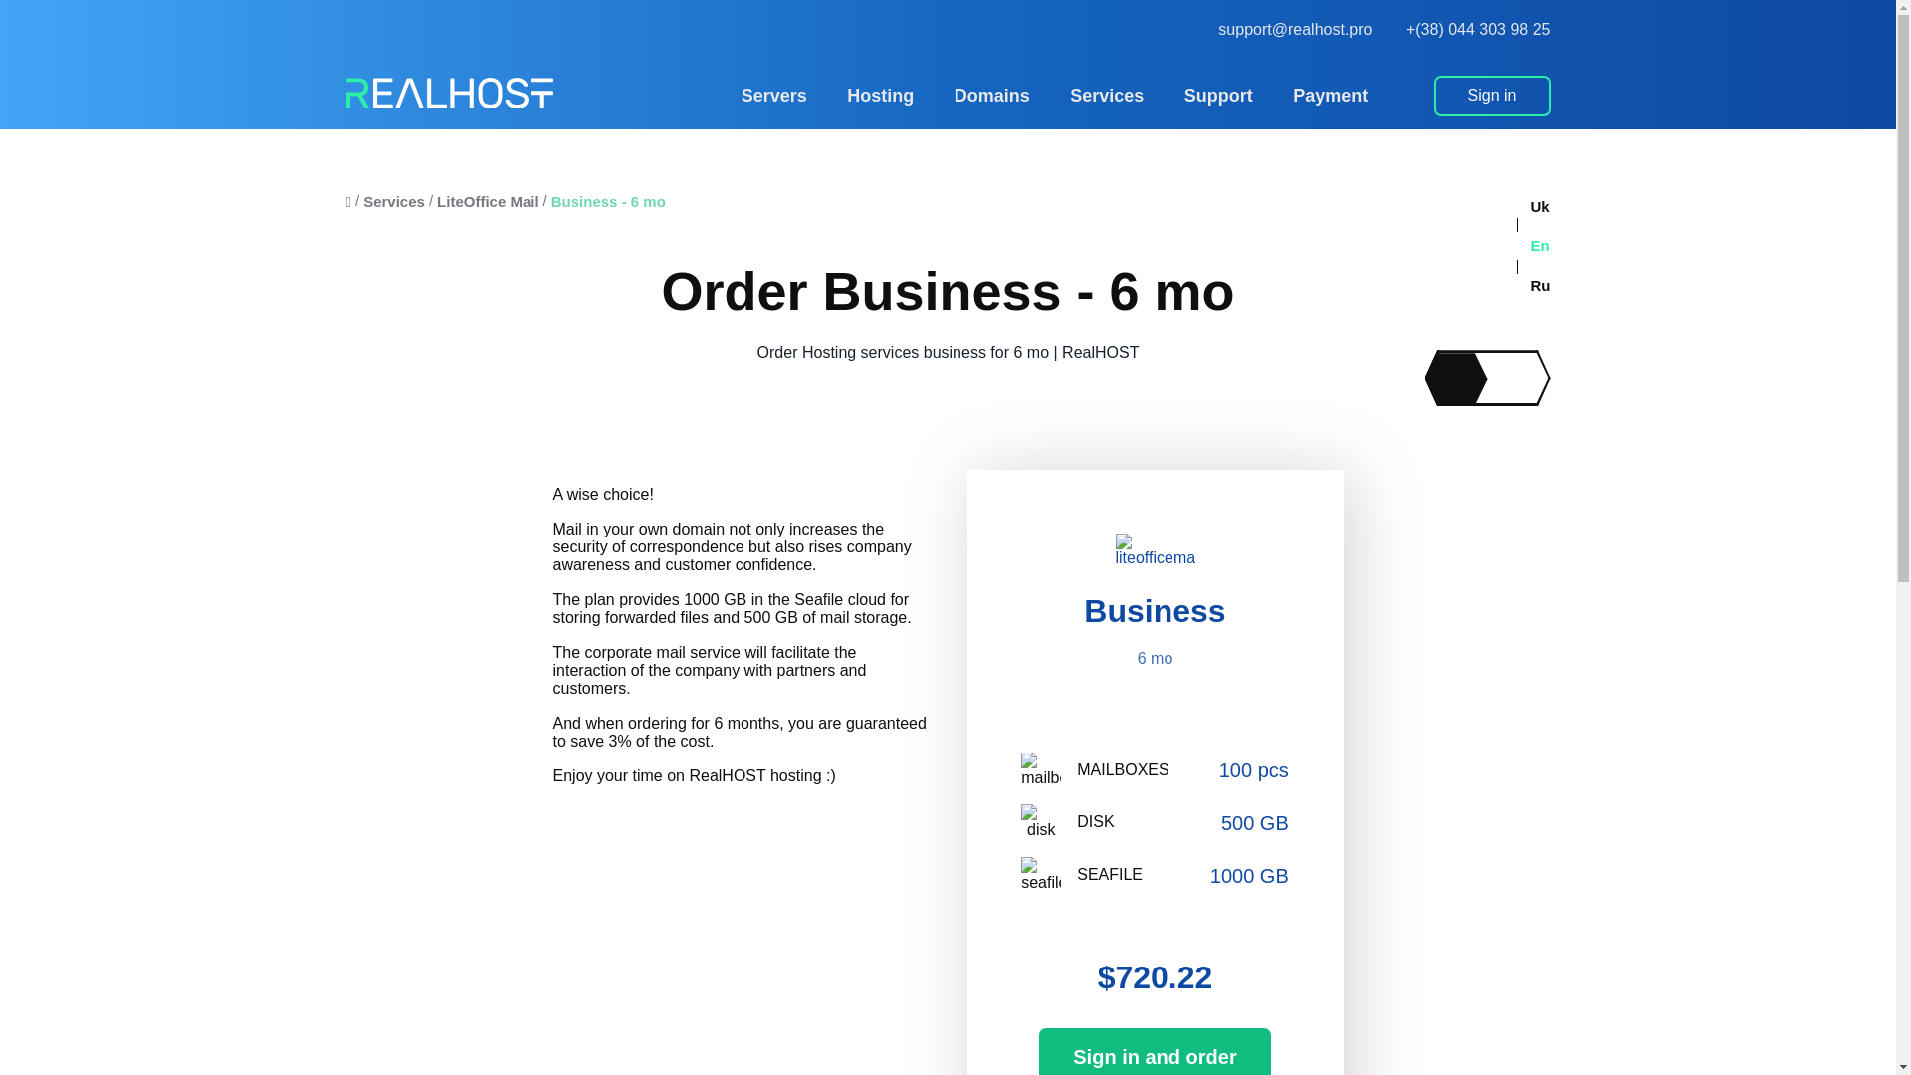 Image resolution: width=1911 pixels, height=1075 pixels. Describe the element at coordinates (774, 96) in the screenshot. I see `Servers` at that location.